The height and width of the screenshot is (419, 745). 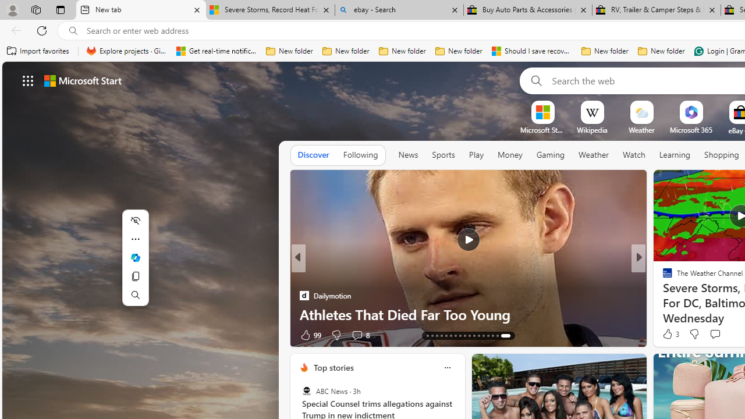 I want to click on Search icon, so click(x=73, y=31).